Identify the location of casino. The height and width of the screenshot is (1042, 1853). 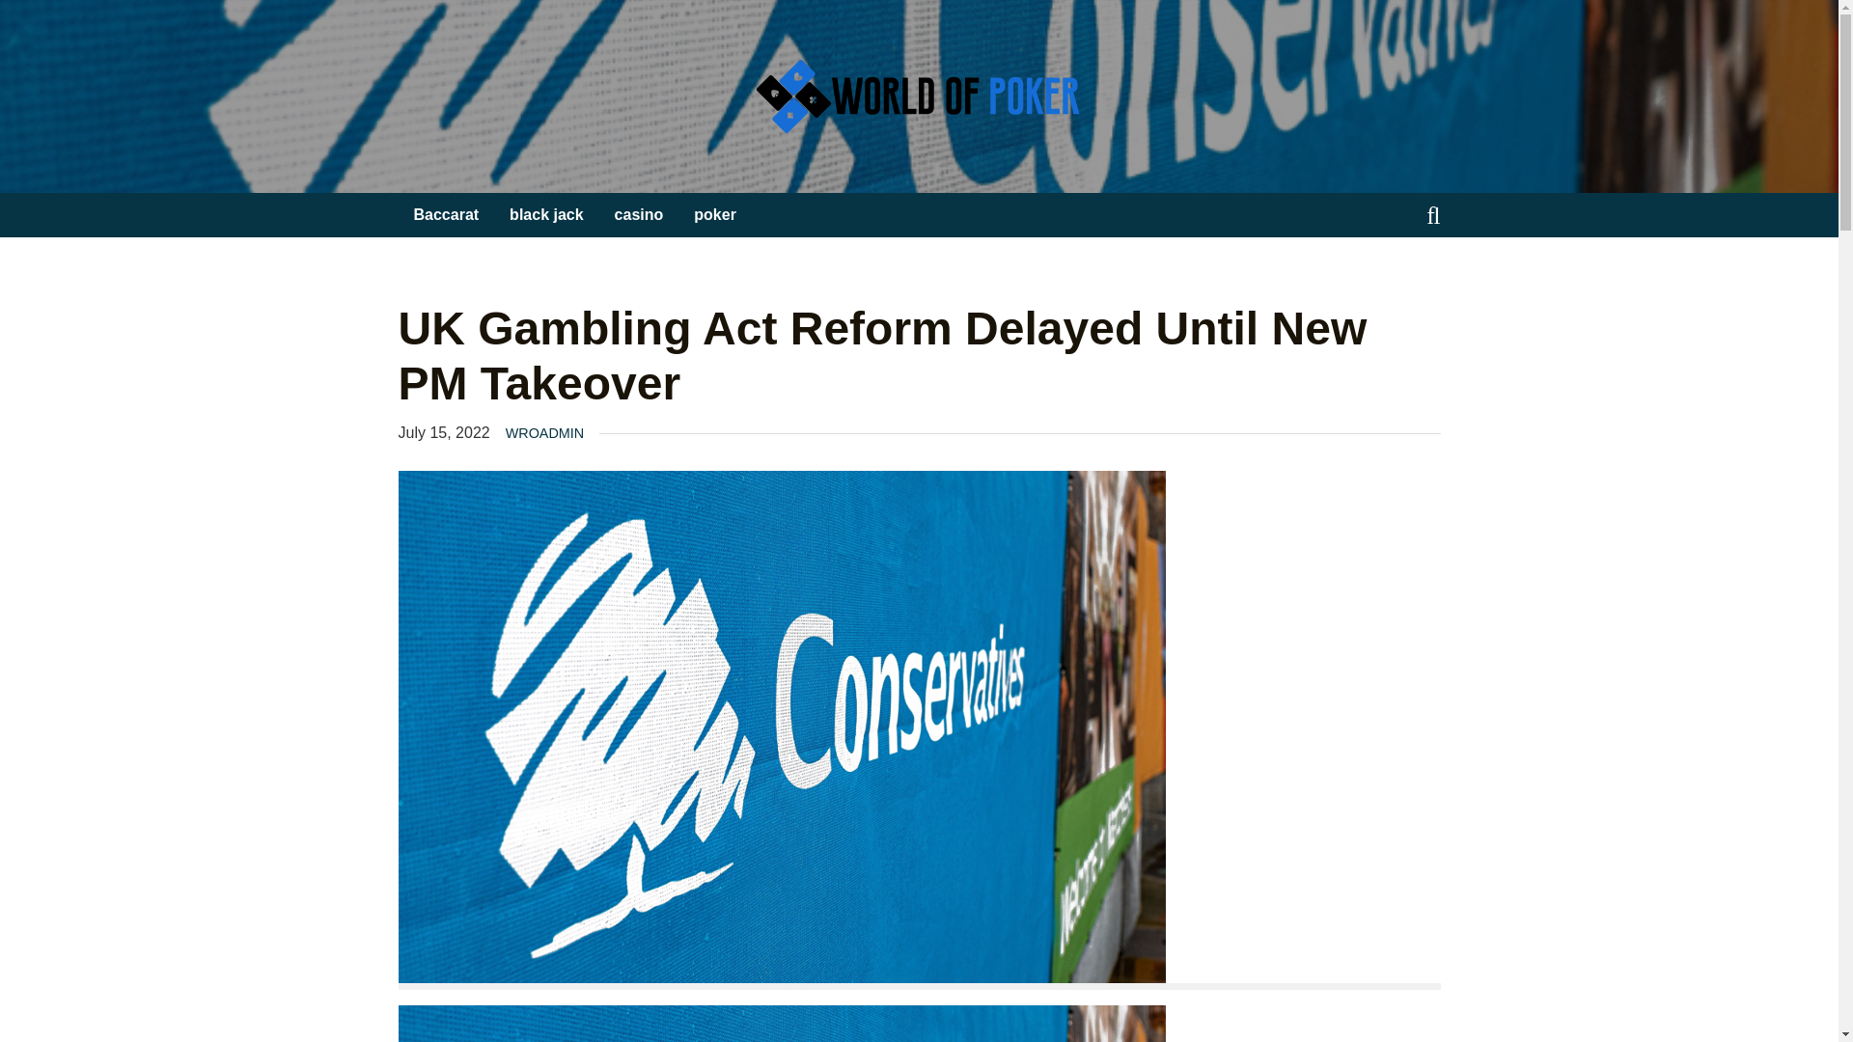
(639, 215).